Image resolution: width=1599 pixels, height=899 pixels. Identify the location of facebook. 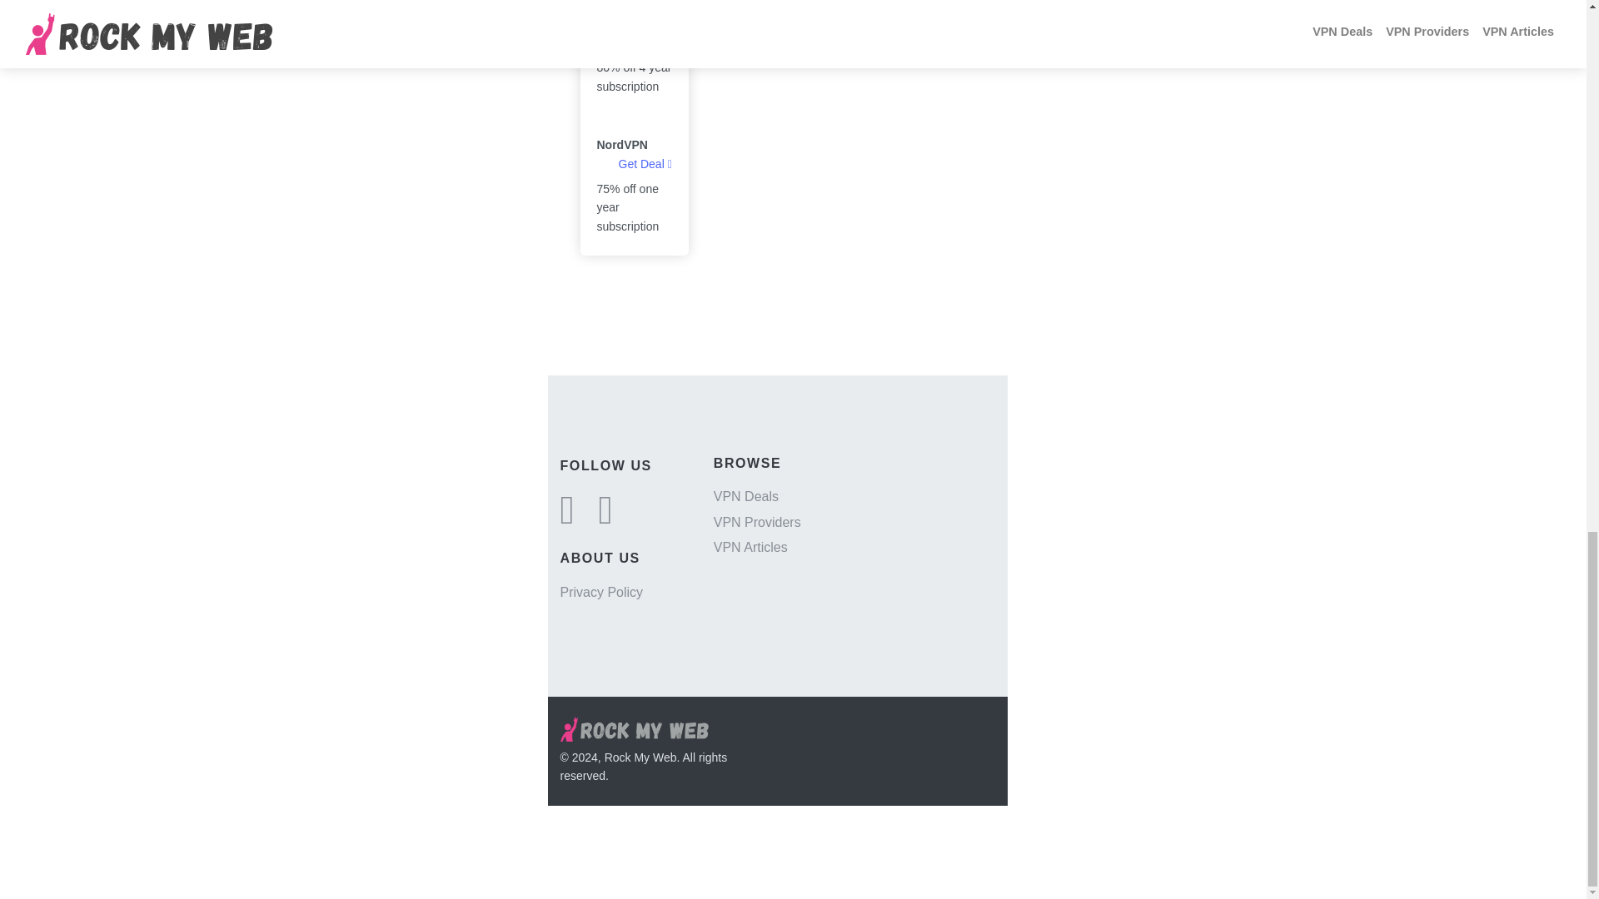
(605, 518).